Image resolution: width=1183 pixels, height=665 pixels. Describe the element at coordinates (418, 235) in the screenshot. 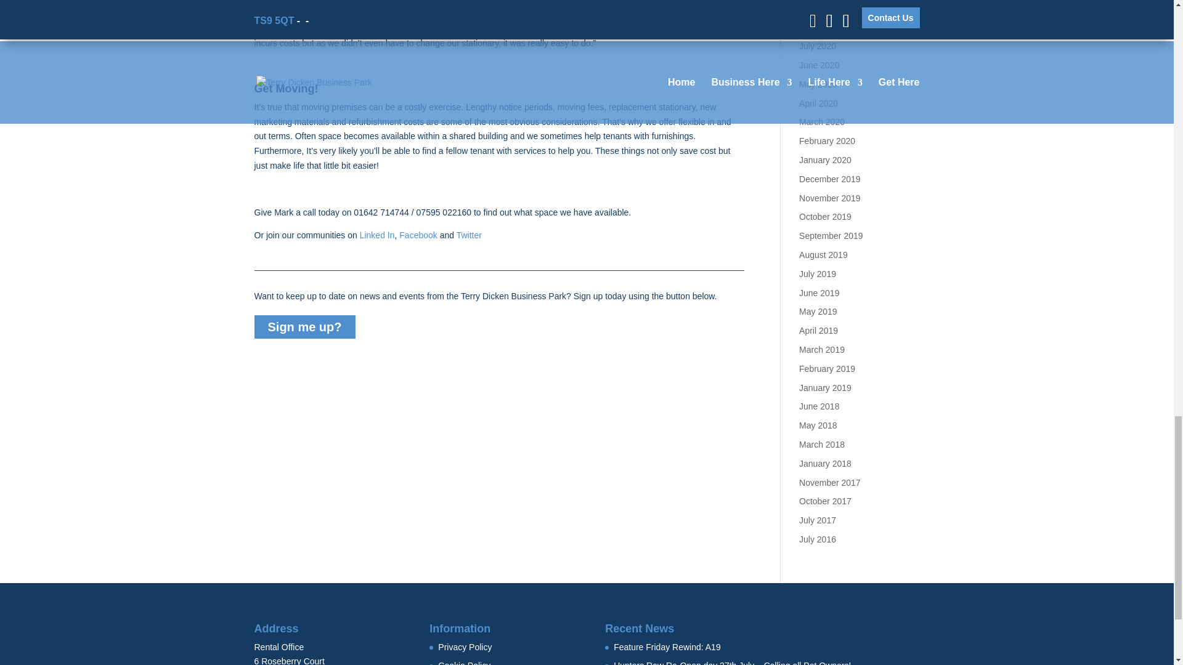

I see `Facebook` at that location.